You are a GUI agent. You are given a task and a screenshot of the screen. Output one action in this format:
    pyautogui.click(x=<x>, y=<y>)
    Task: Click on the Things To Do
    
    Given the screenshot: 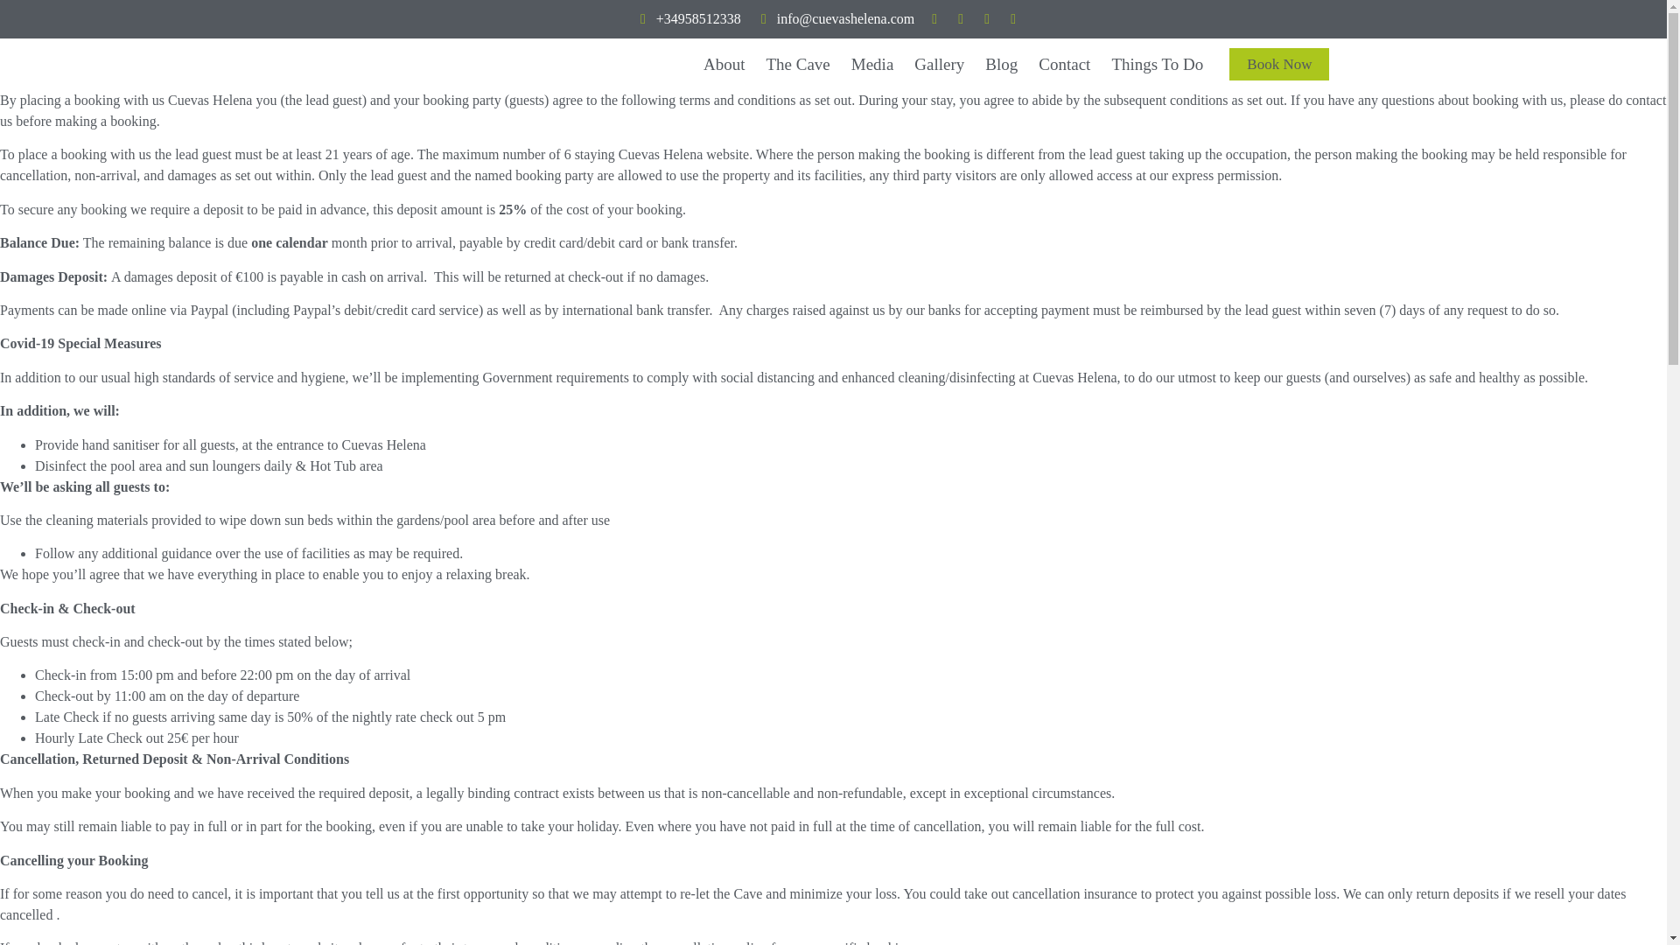 What is the action you would take?
    pyautogui.click(x=1157, y=65)
    